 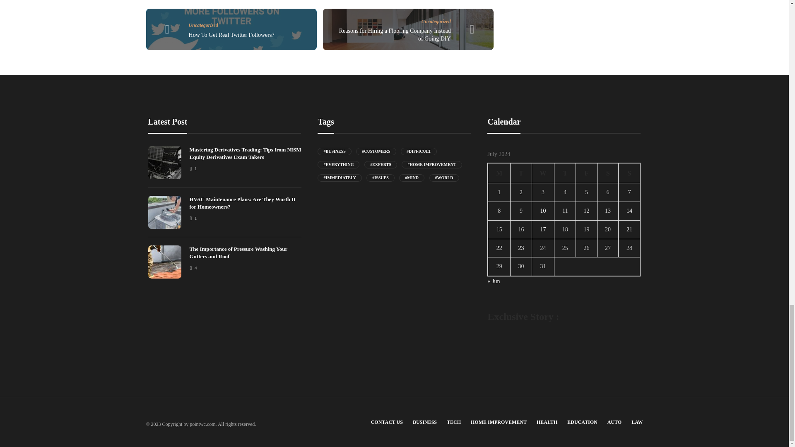 I want to click on Monday, so click(x=499, y=173).